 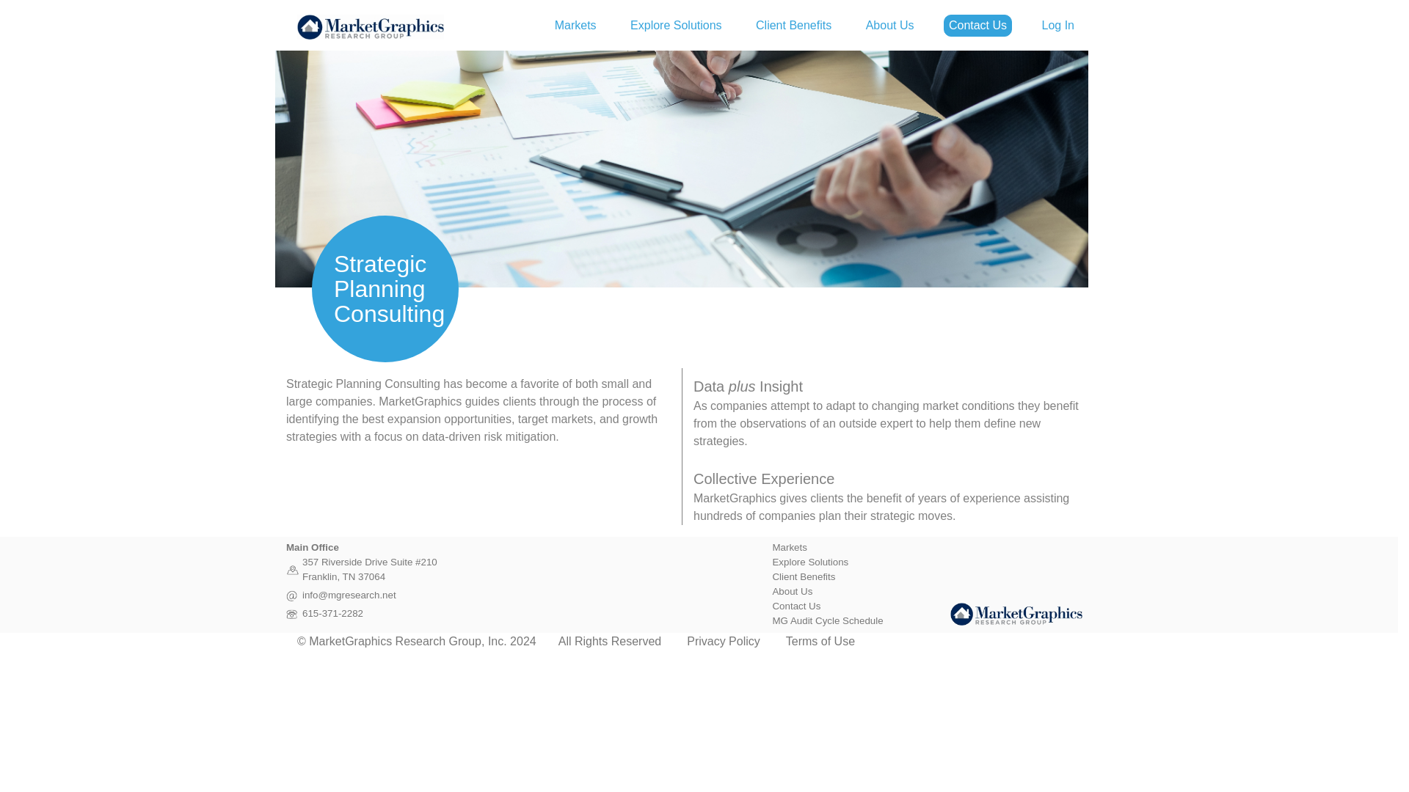 What do you see at coordinates (676, 25) in the screenshot?
I see `Explore Solutions` at bounding box center [676, 25].